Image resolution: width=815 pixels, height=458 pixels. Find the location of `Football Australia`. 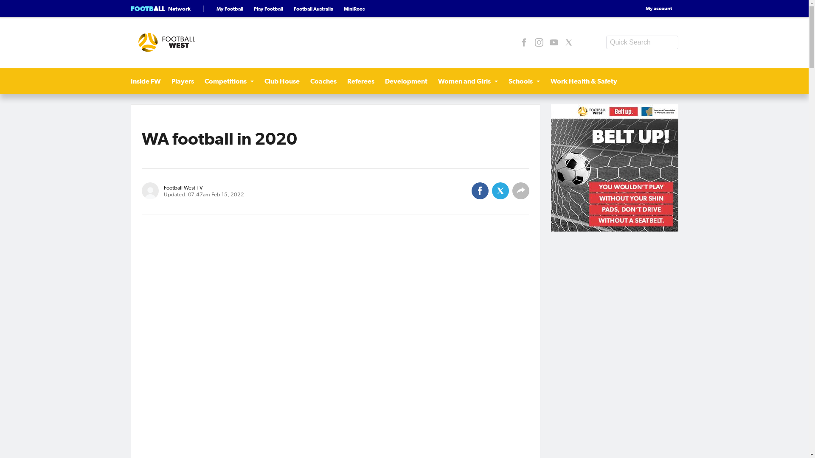

Football Australia is located at coordinates (313, 8).